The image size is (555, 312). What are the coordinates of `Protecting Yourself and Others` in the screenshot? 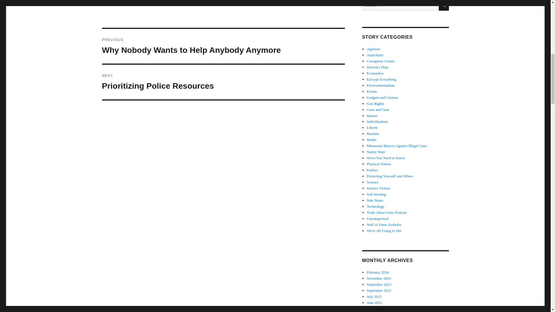 It's located at (223, 82).